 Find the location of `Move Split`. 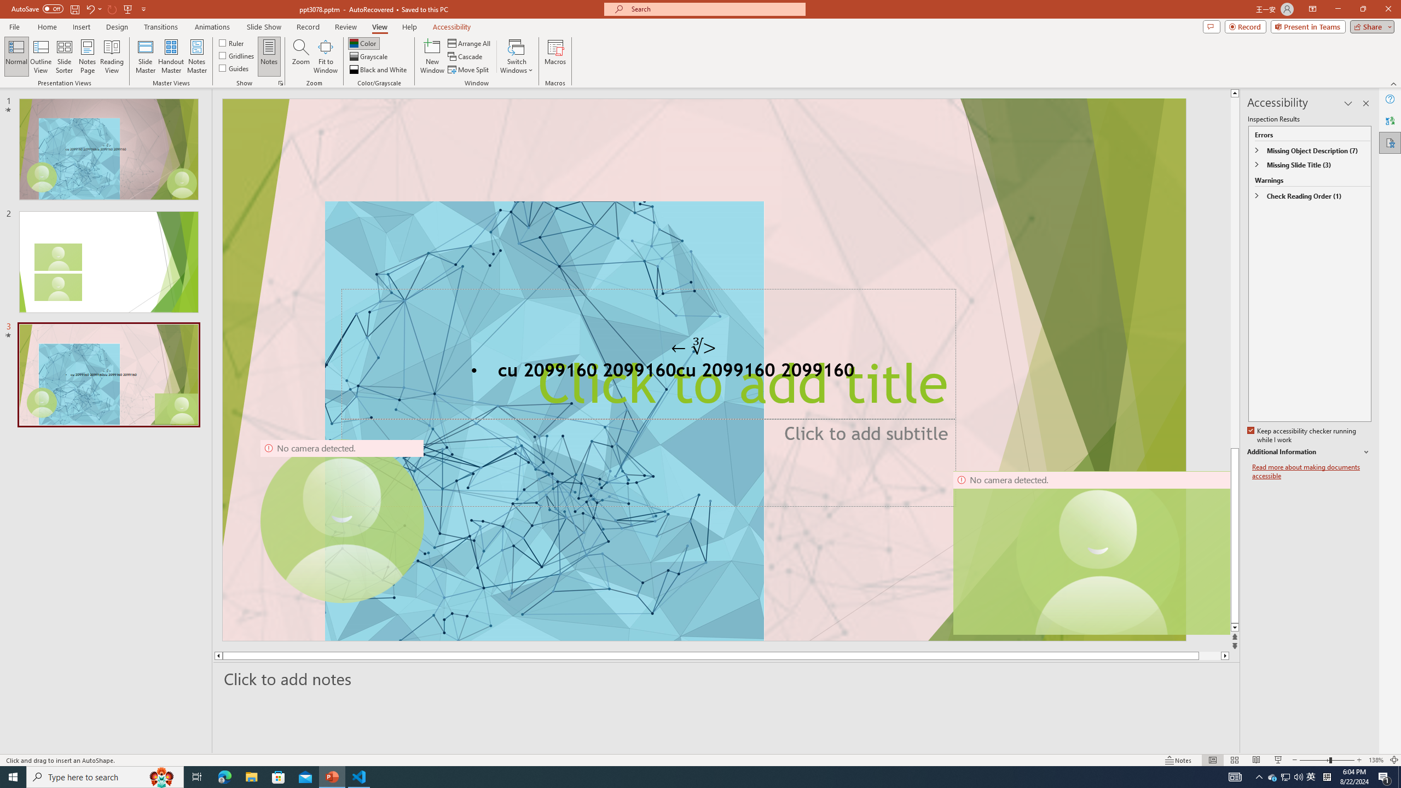

Move Split is located at coordinates (470, 70).